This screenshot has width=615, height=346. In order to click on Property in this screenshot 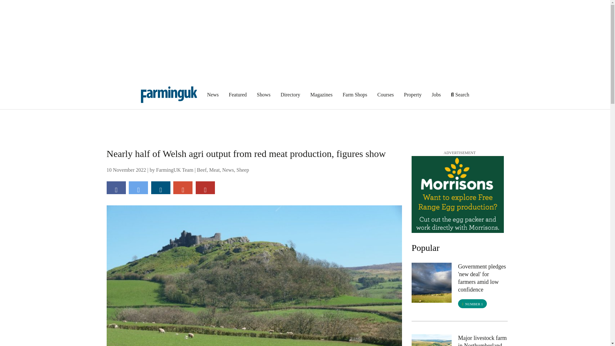, I will do `click(413, 94)`.